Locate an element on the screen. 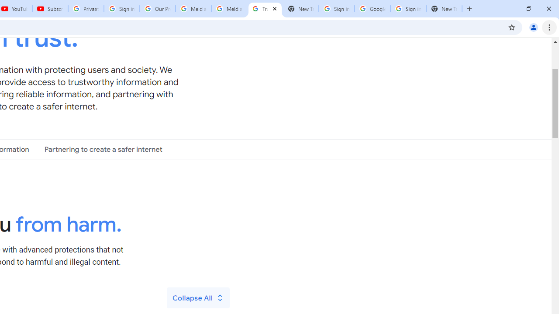  Sign in - Google Accounts is located at coordinates (336, 9).